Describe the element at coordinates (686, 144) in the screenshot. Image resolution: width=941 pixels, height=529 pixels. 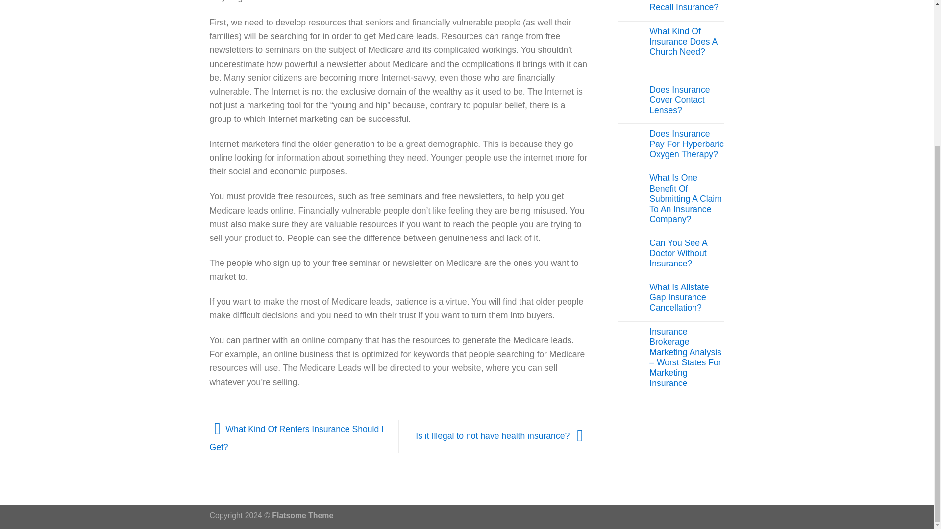
I see `Does Insurance Pay For Hyperbaric Oxygen Therapy?` at that location.